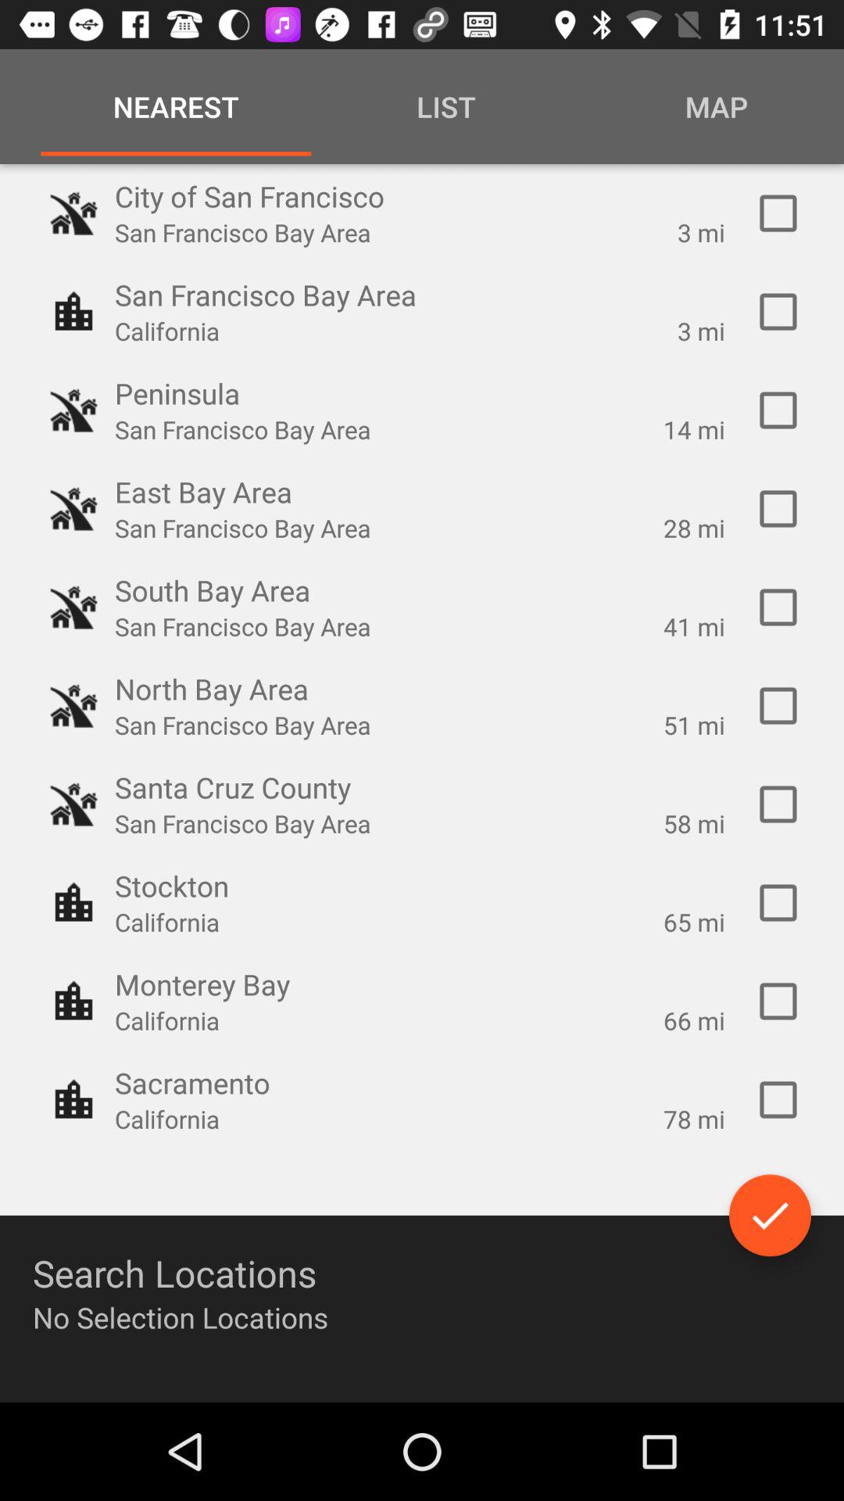 The height and width of the screenshot is (1501, 844). Describe the element at coordinates (778, 213) in the screenshot. I see `toggle nearest location` at that location.